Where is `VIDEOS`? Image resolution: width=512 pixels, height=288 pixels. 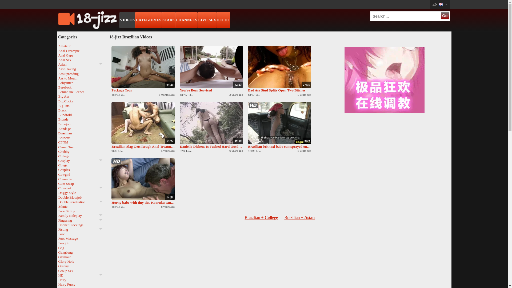 VIDEOS is located at coordinates (127, 20).